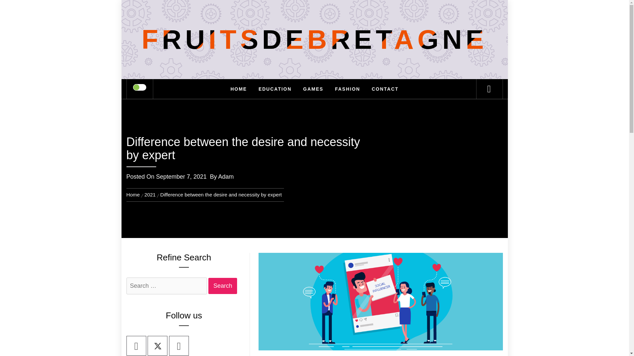 The height and width of the screenshot is (356, 634). I want to click on HOME, so click(238, 89).